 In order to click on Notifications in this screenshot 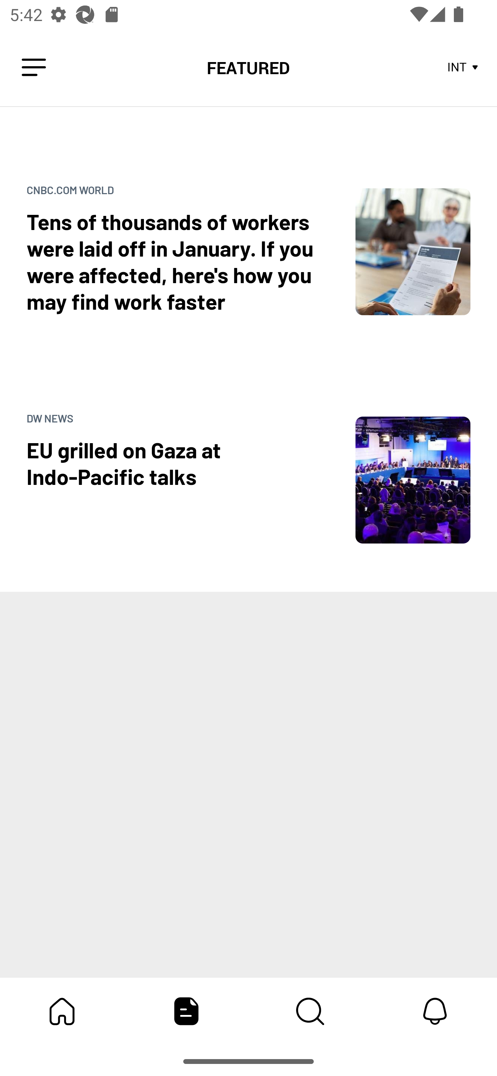, I will do `click(435, 1011)`.